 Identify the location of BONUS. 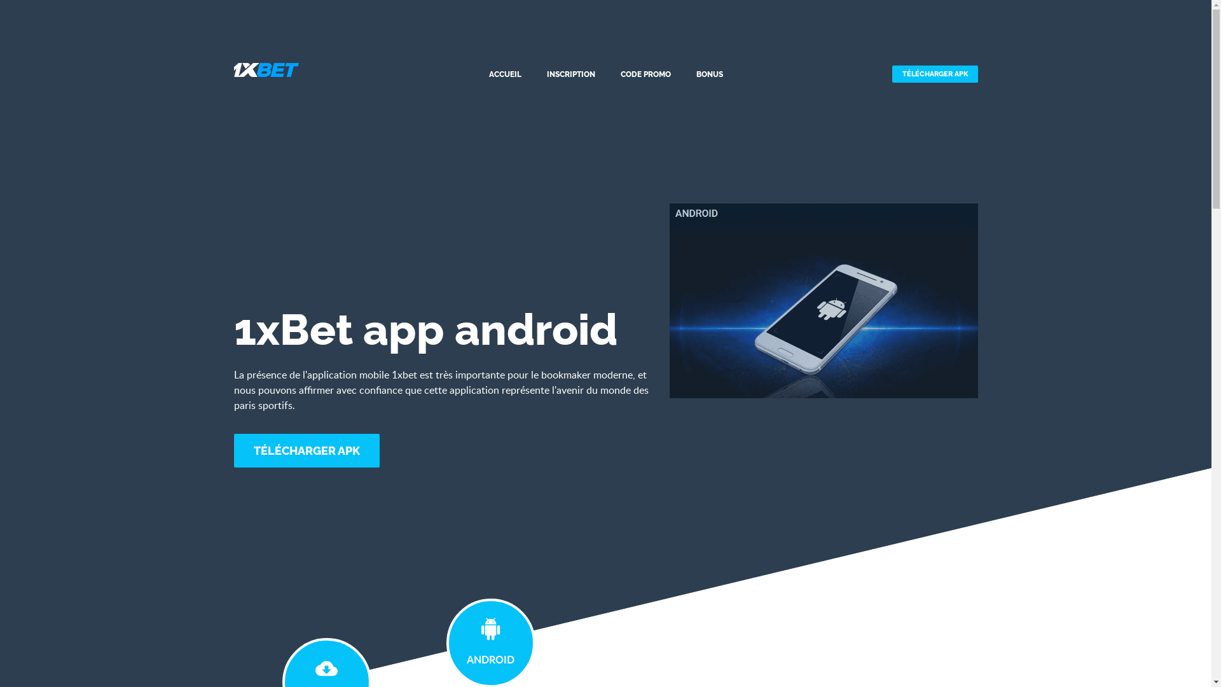
(710, 74).